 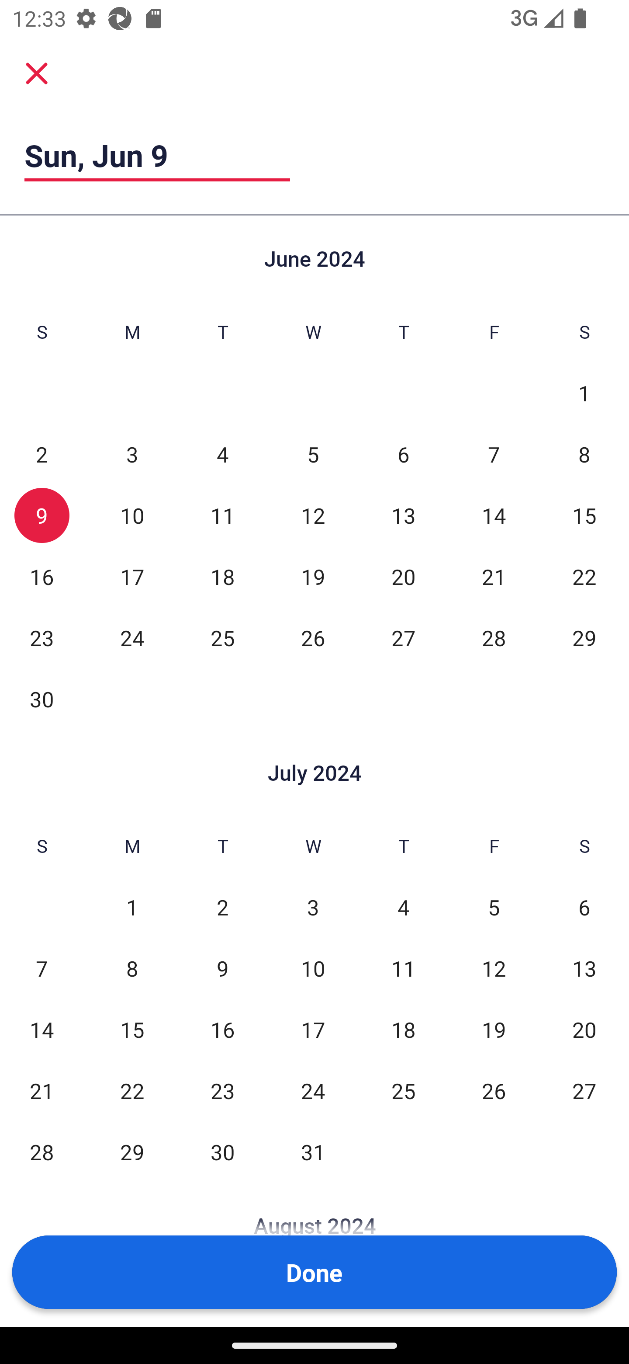 I want to click on 26 Fri, Jul 26, Not Selected, so click(x=494, y=1090).